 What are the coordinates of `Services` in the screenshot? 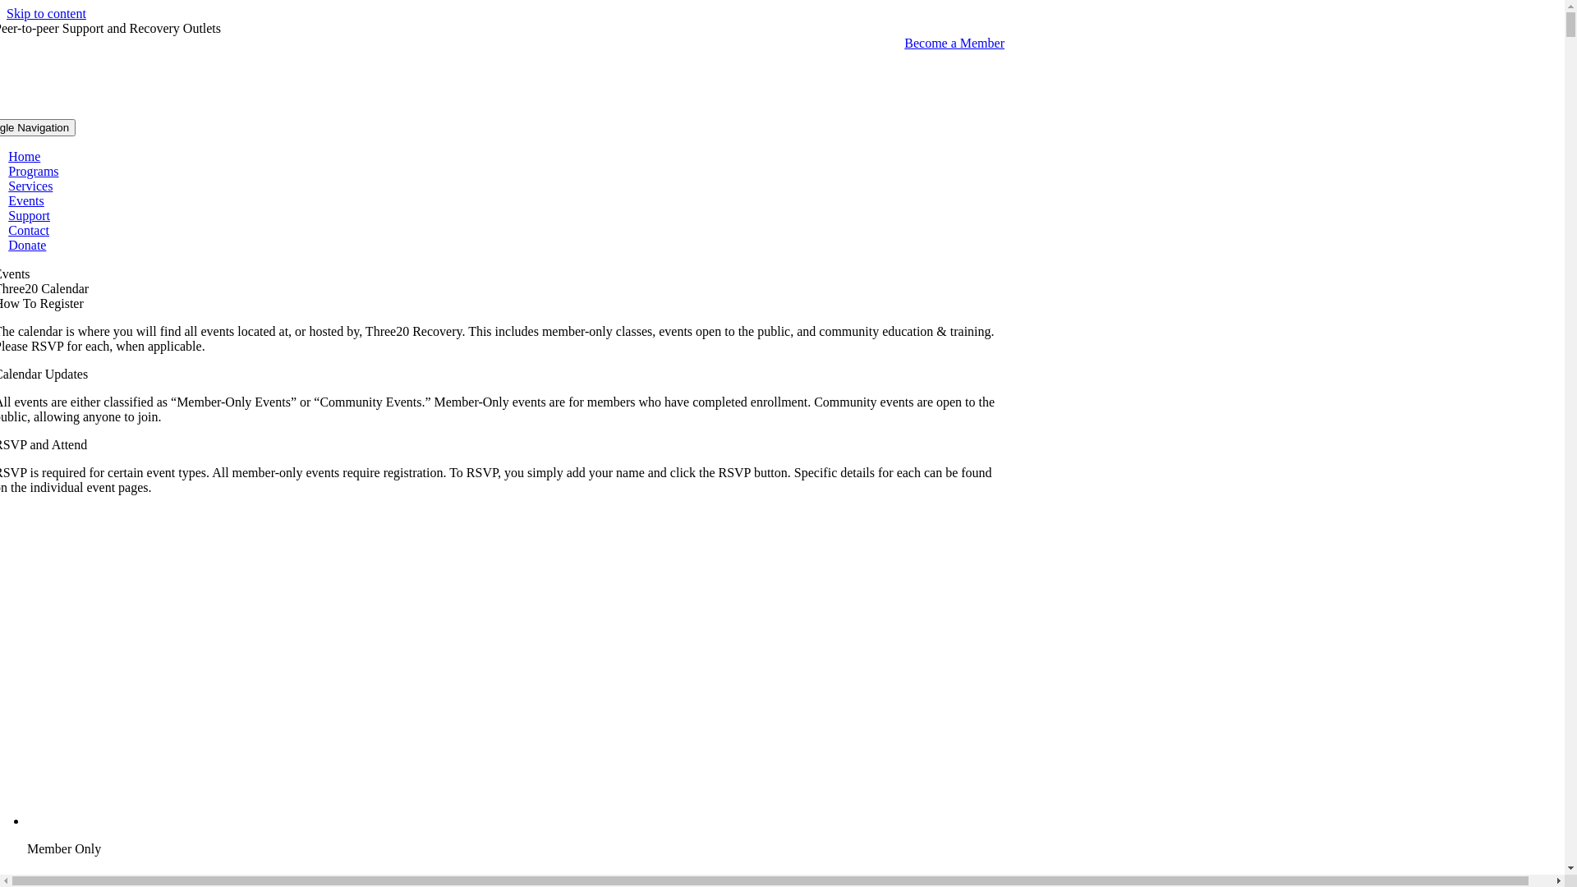 It's located at (30, 186).